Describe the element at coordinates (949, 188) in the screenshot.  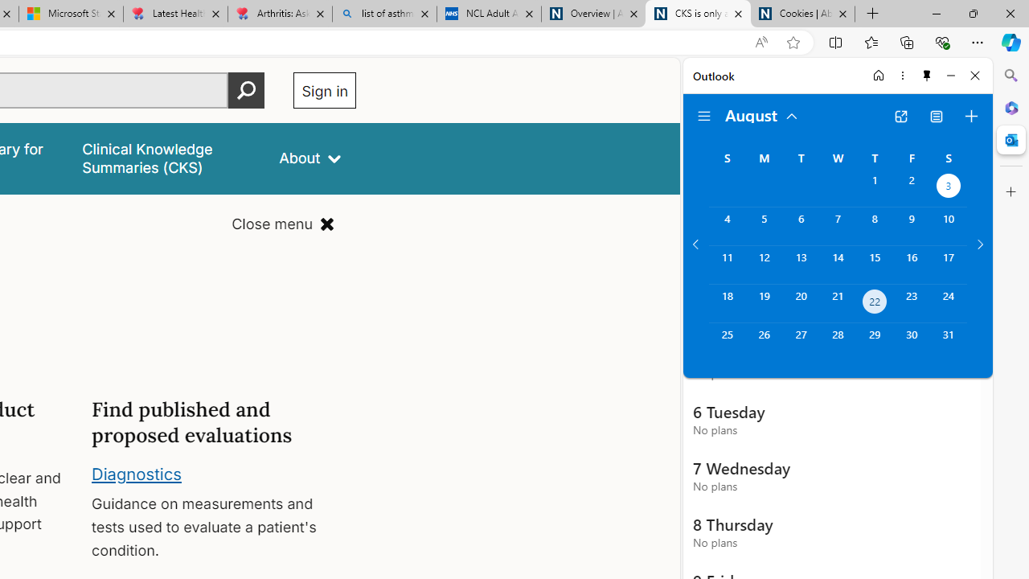
I see `Saturday, August 3, 2024. Date selected. ` at that location.